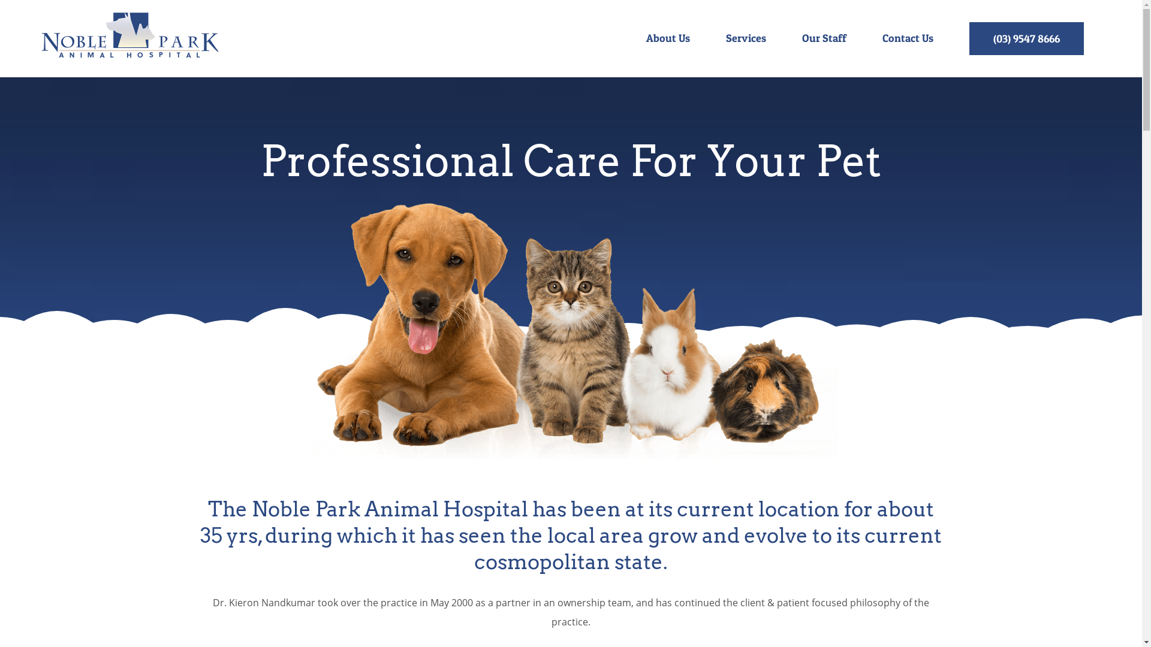 The image size is (1151, 647). Describe the element at coordinates (746, 38) in the screenshot. I see `Services` at that location.